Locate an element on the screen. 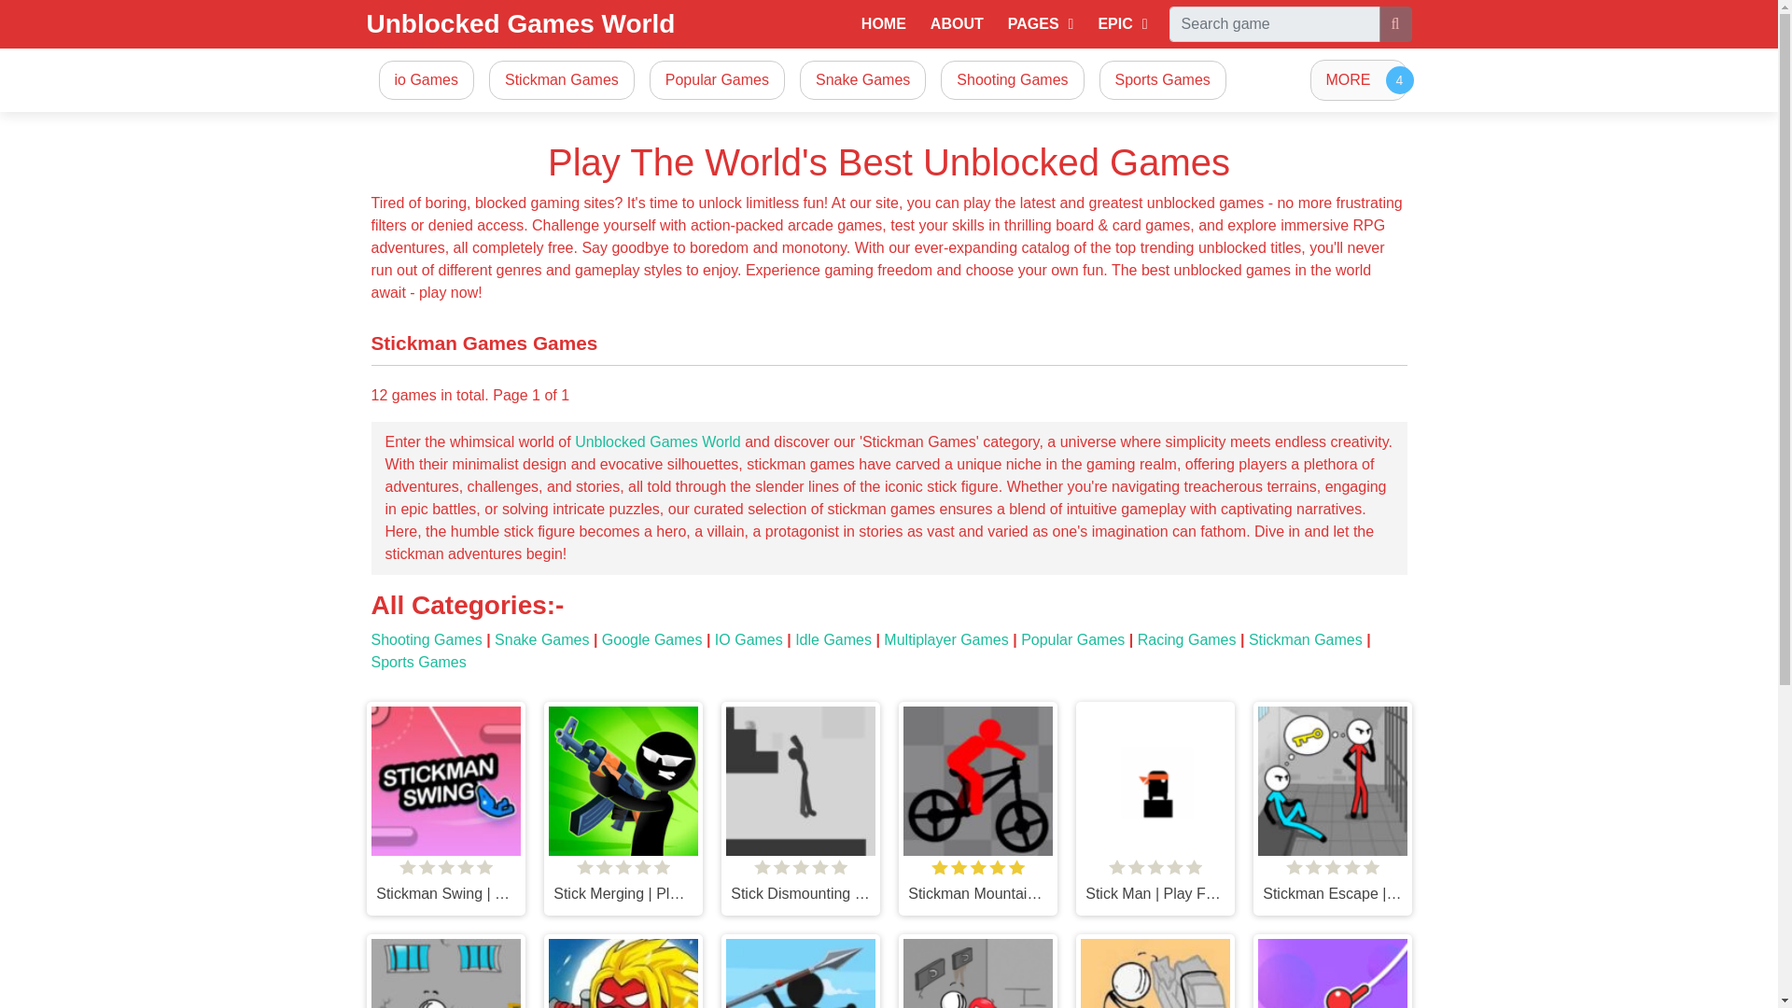  Google Games is located at coordinates (651, 640).